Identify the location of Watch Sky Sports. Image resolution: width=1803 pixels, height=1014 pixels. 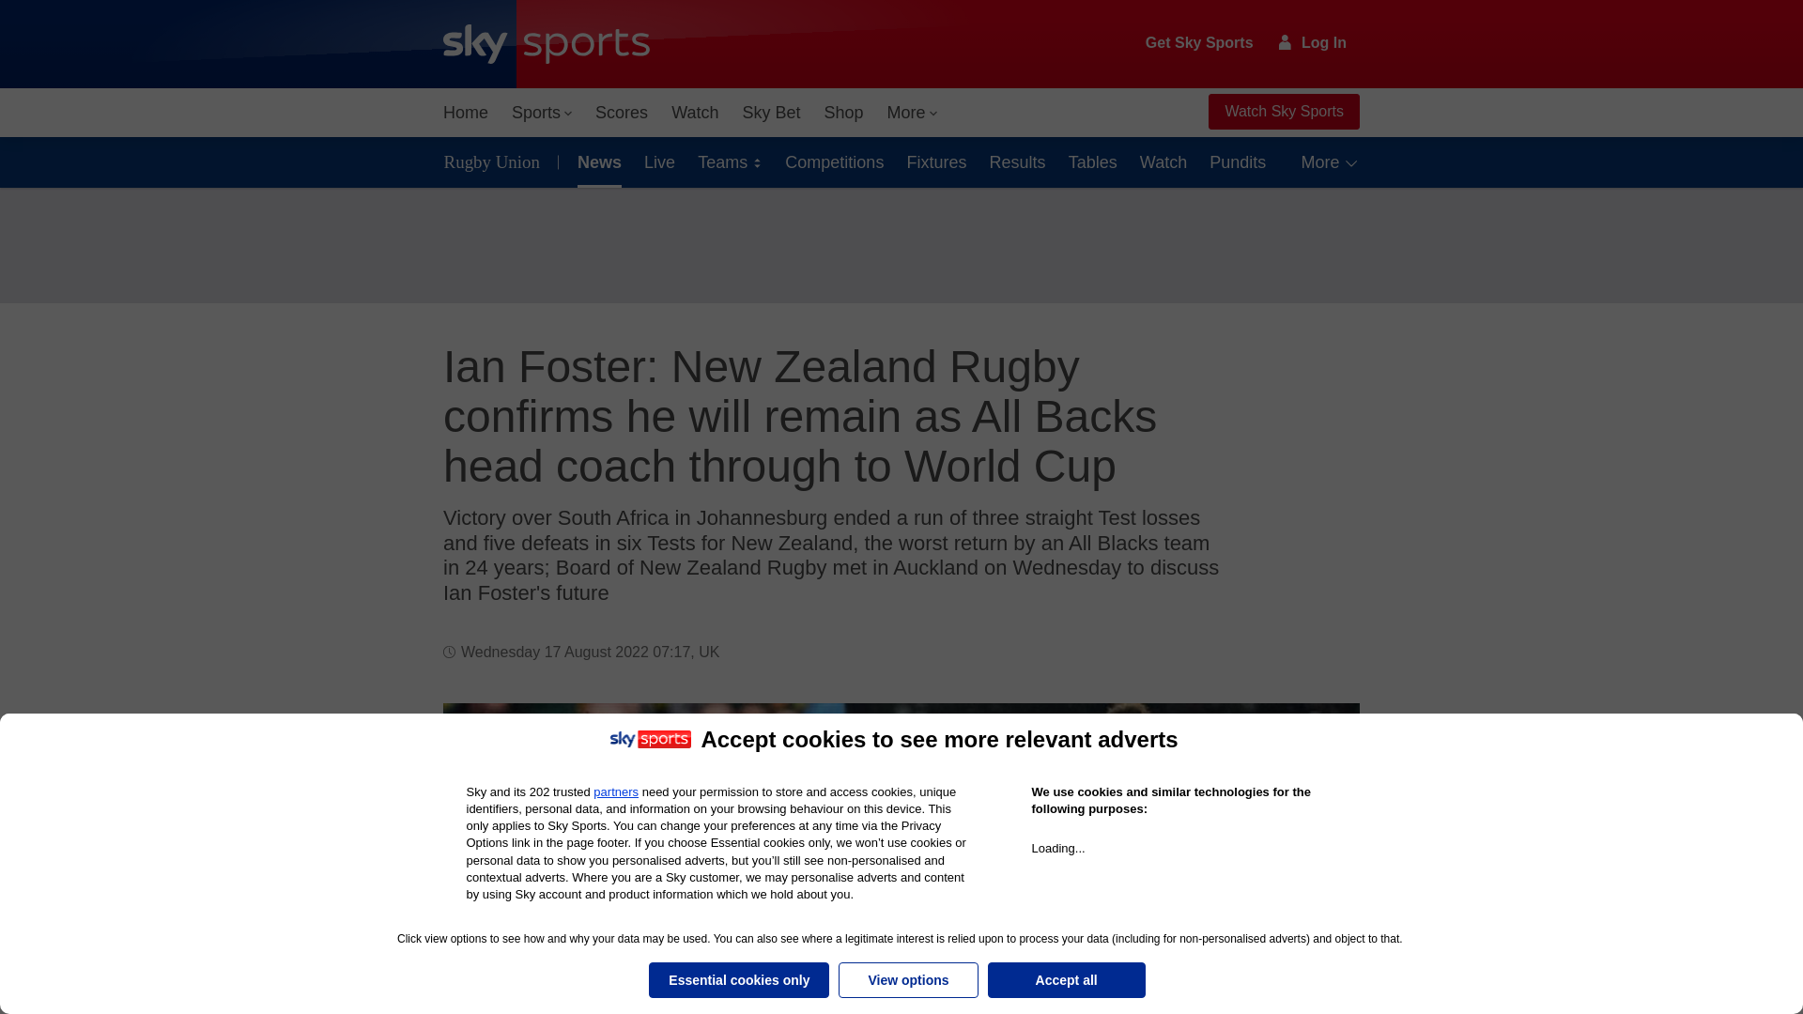
(1283, 112).